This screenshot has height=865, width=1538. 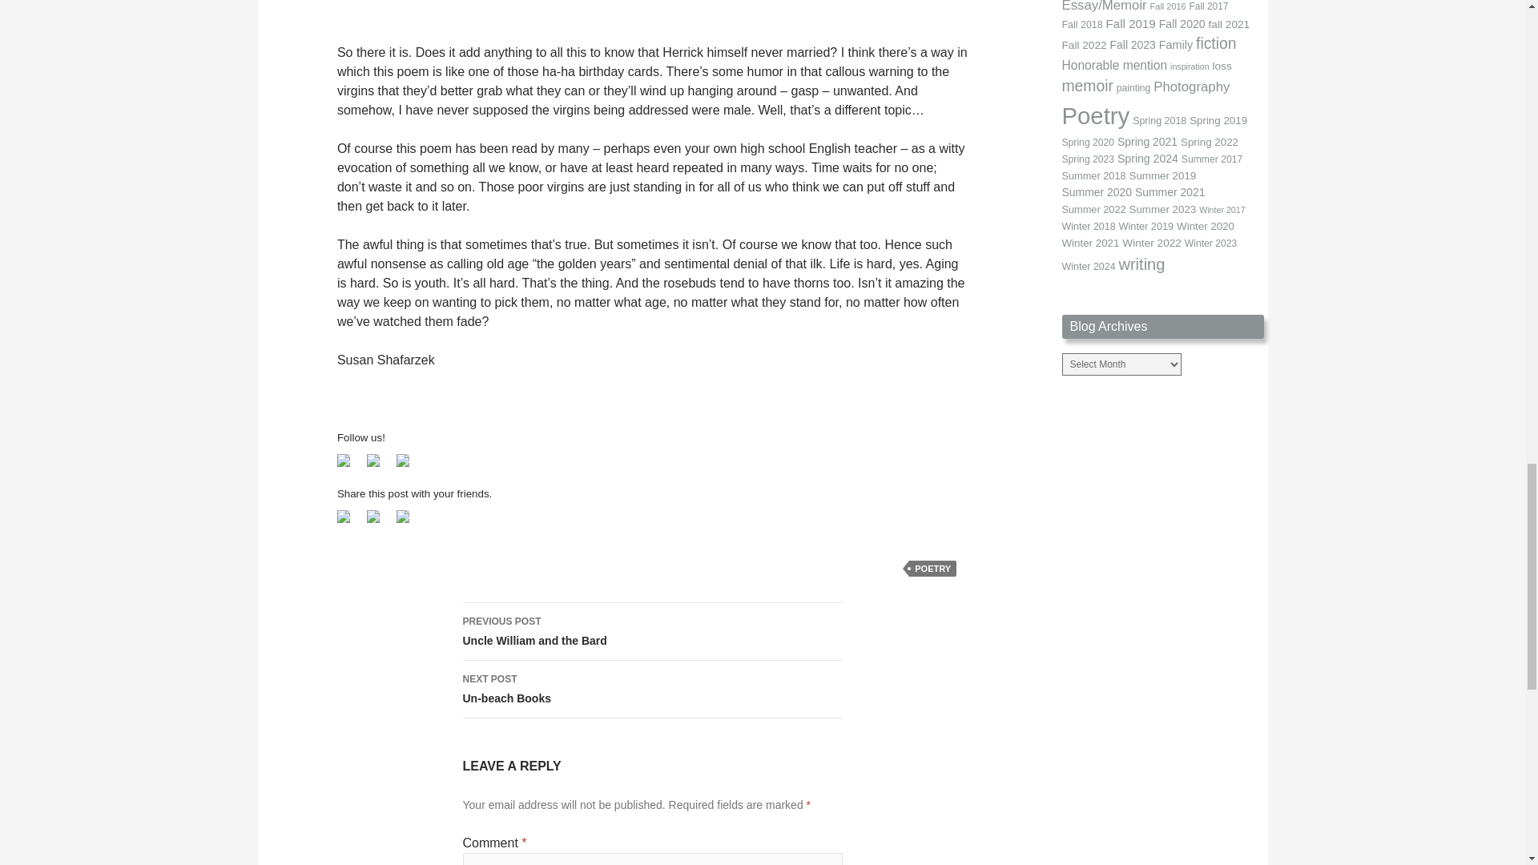 I want to click on Follow us on Facebook, so click(x=349, y=467).